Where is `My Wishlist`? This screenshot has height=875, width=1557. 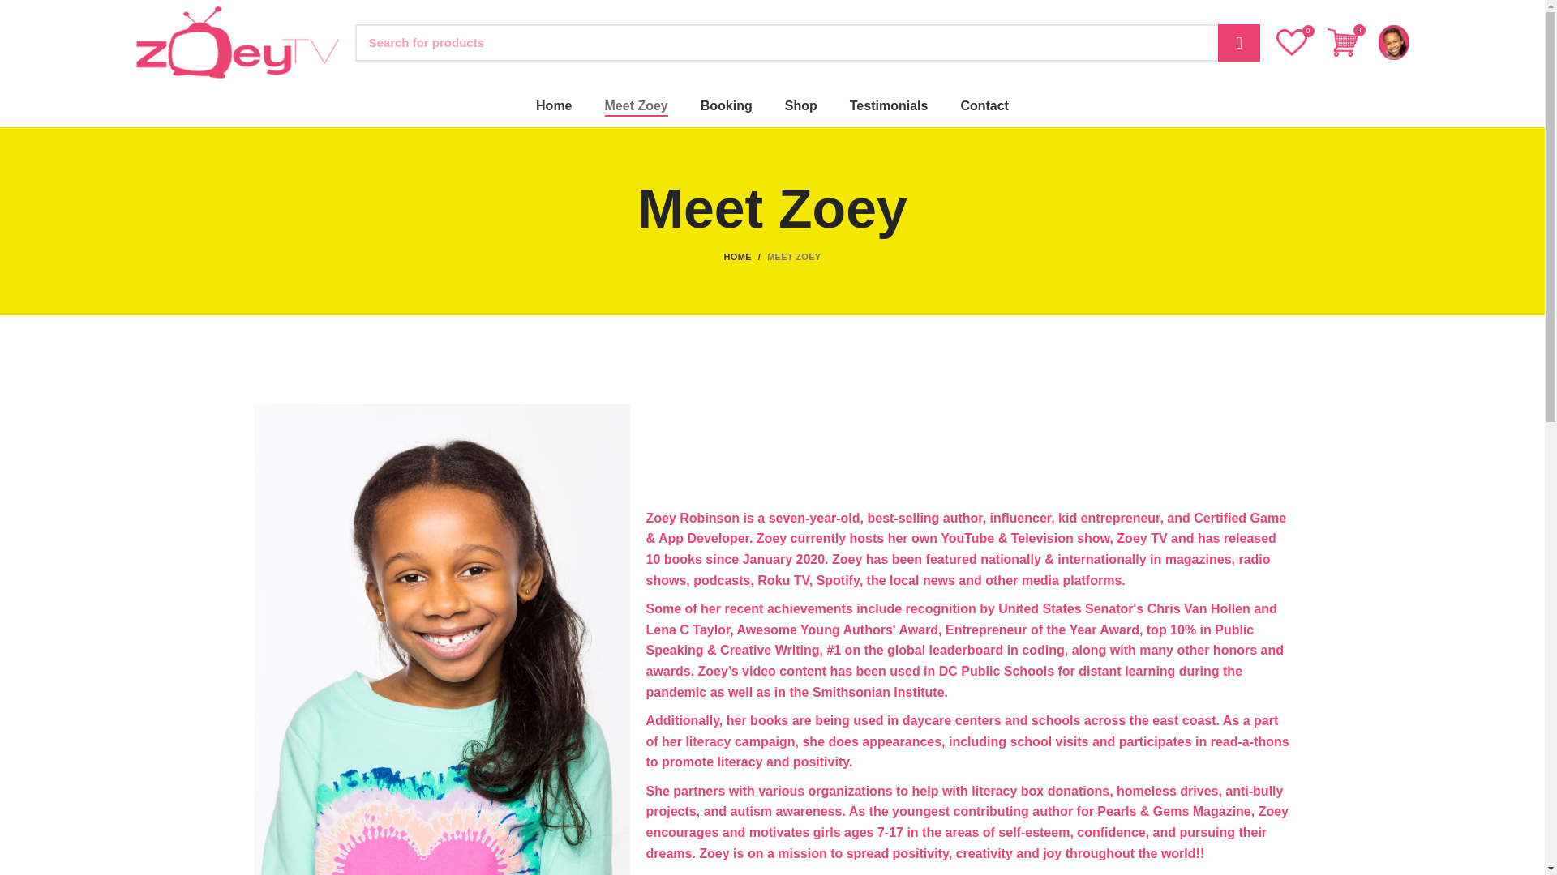 My Wishlist is located at coordinates (1292, 42).